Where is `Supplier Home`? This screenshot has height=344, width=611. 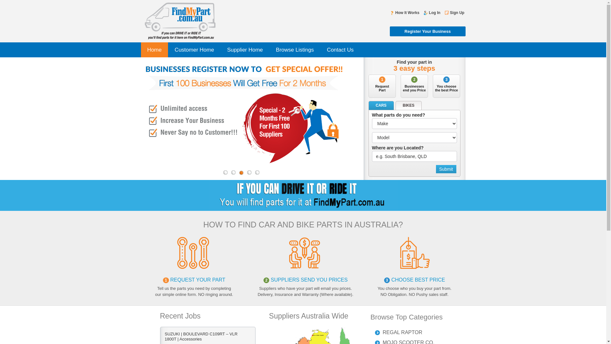
Supplier Home is located at coordinates (245, 50).